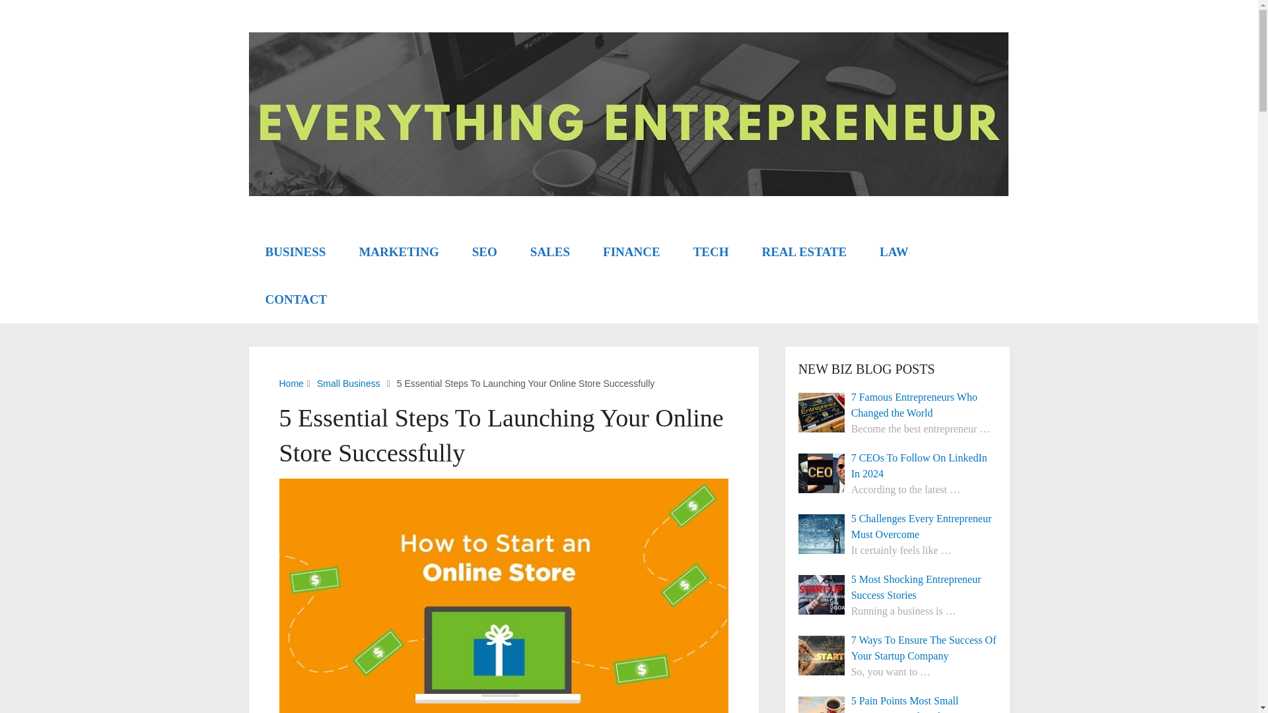 The image size is (1268, 713). What do you see at coordinates (804, 252) in the screenshot?
I see `REAL ESTATE` at bounding box center [804, 252].